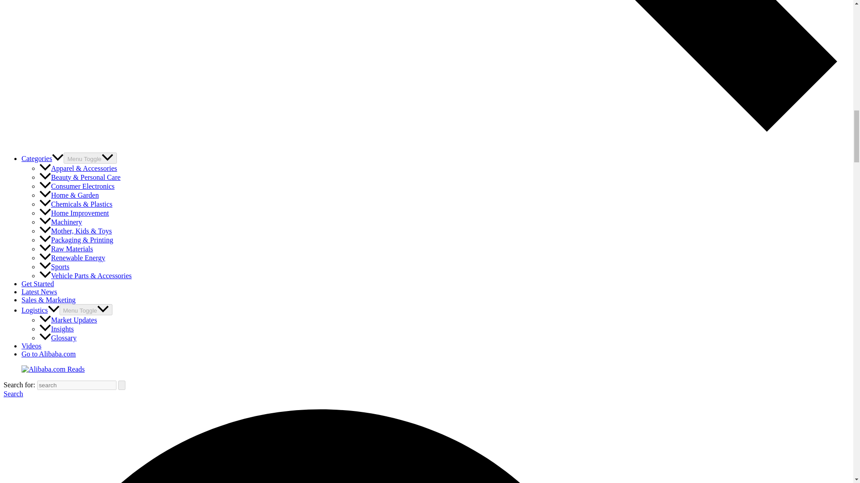 The height and width of the screenshot is (483, 860). Describe the element at coordinates (90, 158) in the screenshot. I see `Menu Toggle` at that location.